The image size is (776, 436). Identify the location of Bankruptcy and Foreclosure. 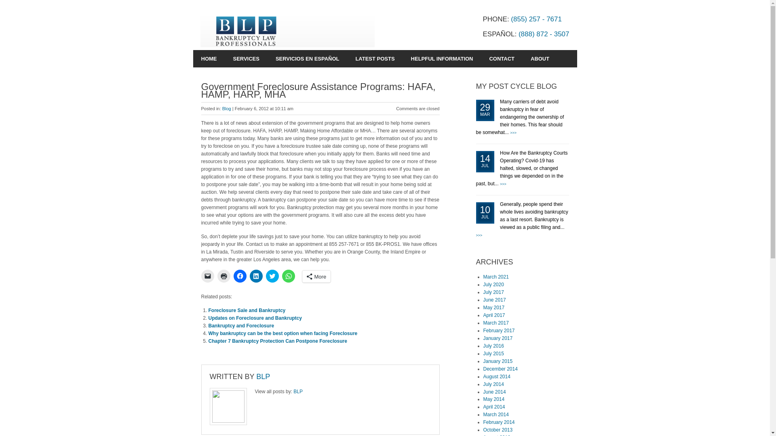
(242, 326).